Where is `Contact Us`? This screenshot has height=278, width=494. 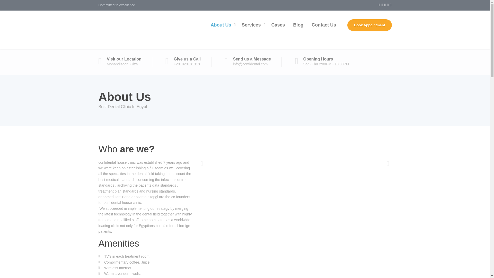 Contact Us is located at coordinates (324, 25).